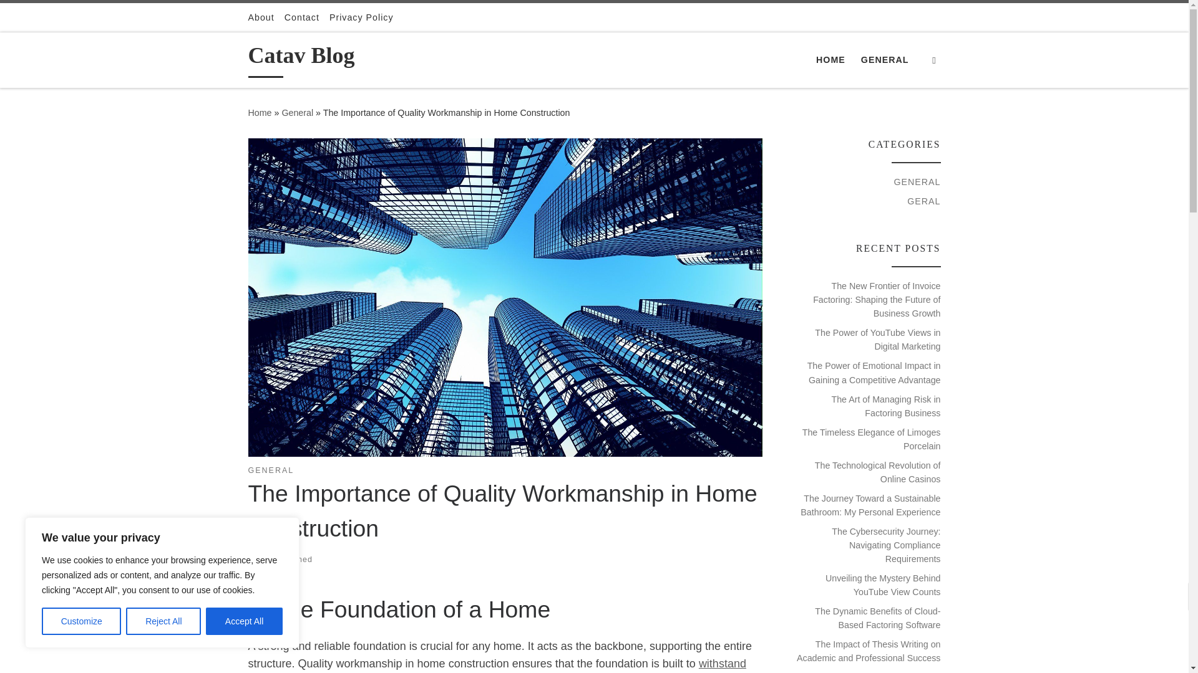 The width and height of the screenshot is (1198, 673). Describe the element at coordinates (830, 59) in the screenshot. I see `HOME` at that location.